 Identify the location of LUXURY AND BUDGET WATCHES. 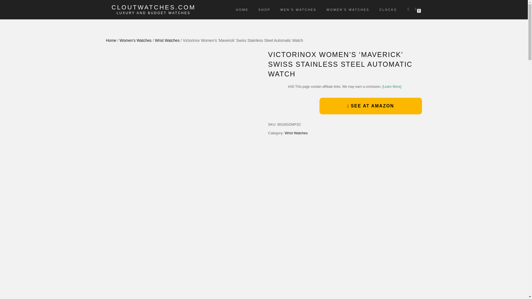
(154, 13).